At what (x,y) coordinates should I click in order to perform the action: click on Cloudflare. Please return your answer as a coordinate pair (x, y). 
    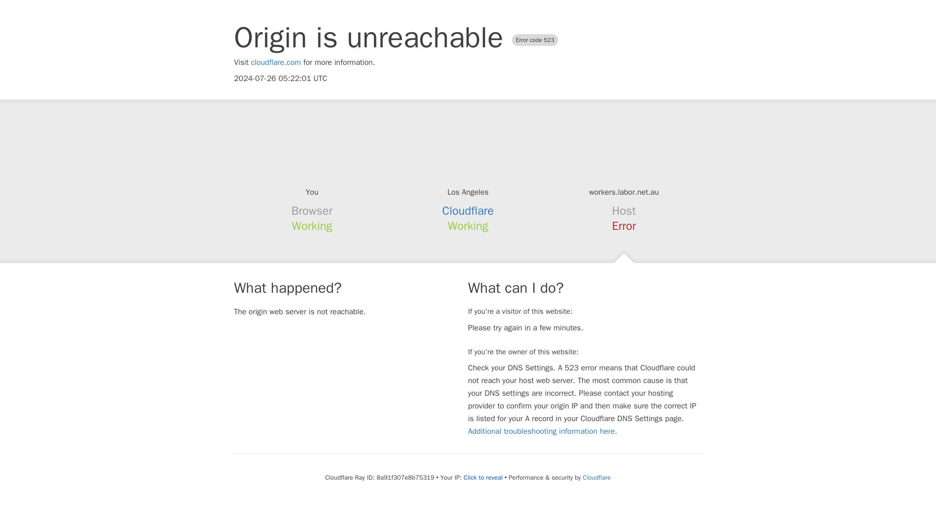
    Looking at the image, I should click on (468, 211).